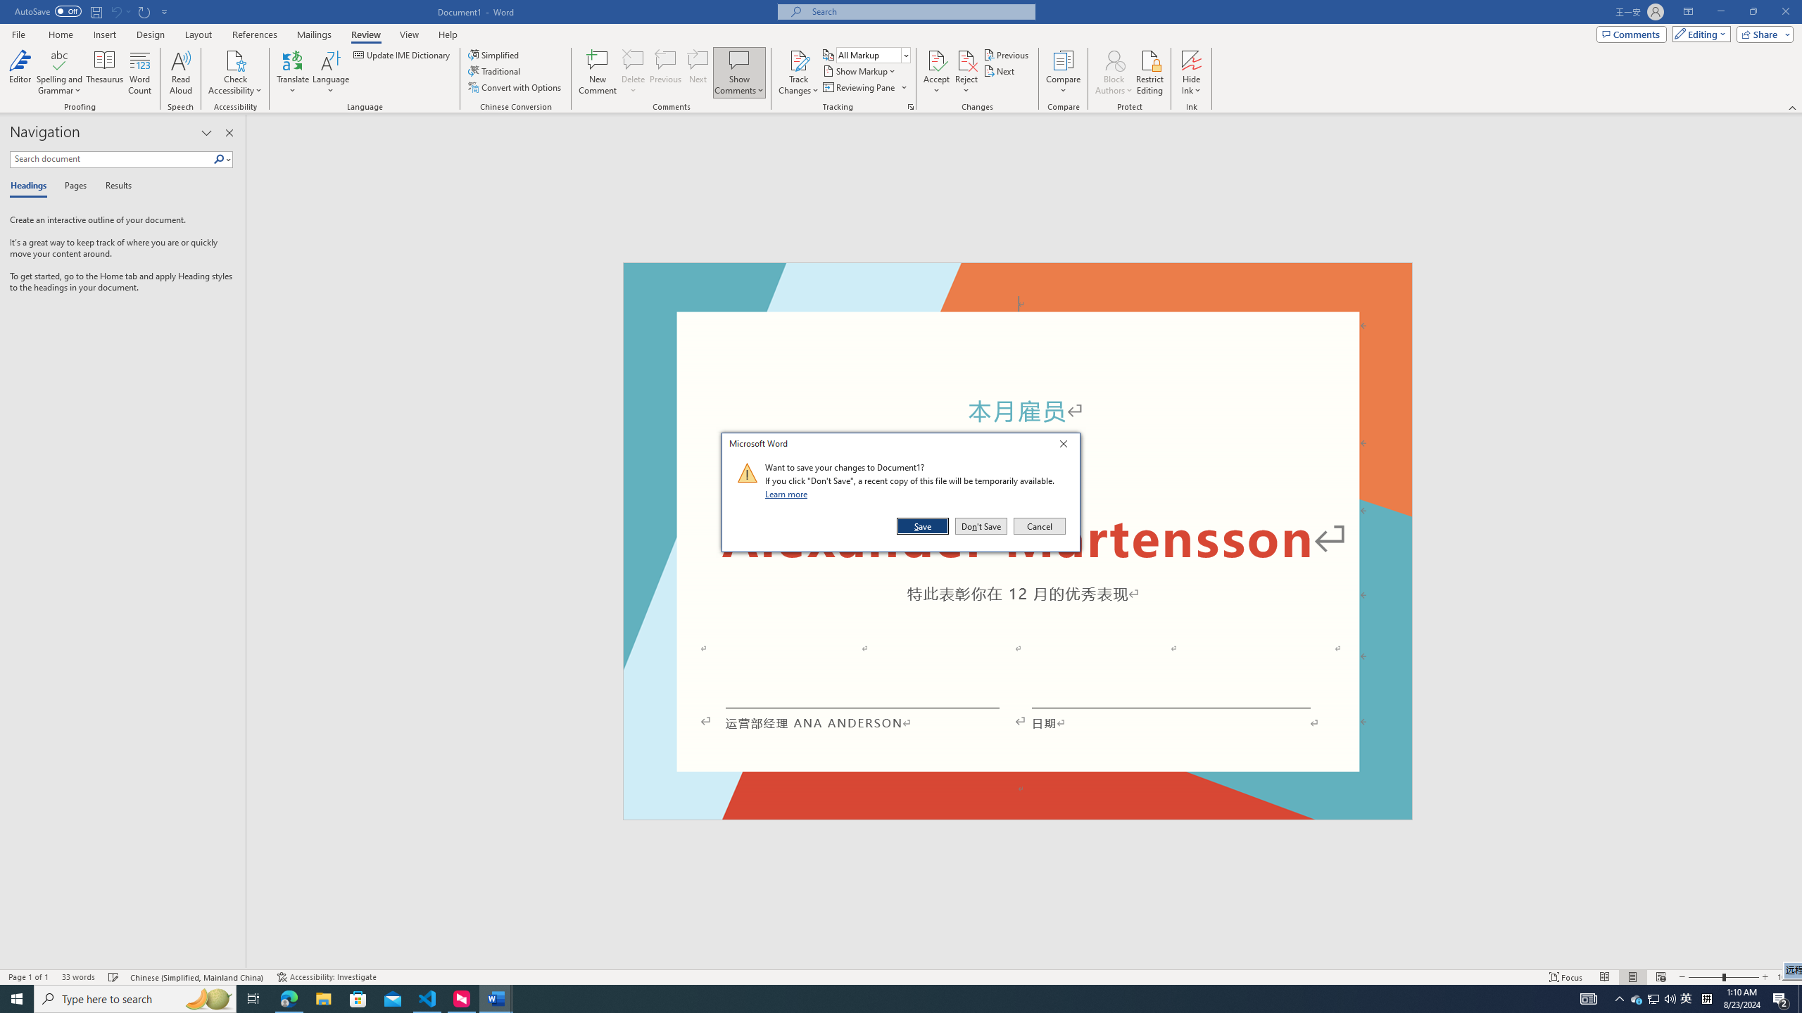 Image resolution: width=1802 pixels, height=1013 pixels. What do you see at coordinates (1150, 72) in the screenshot?
I see `Restrict Editing` at bounding box center [1150, 72].